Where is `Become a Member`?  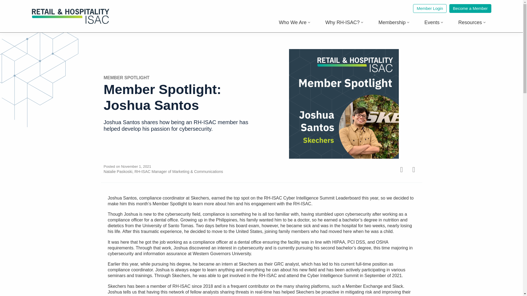 Become a Member is located at coordinates (470, 8).